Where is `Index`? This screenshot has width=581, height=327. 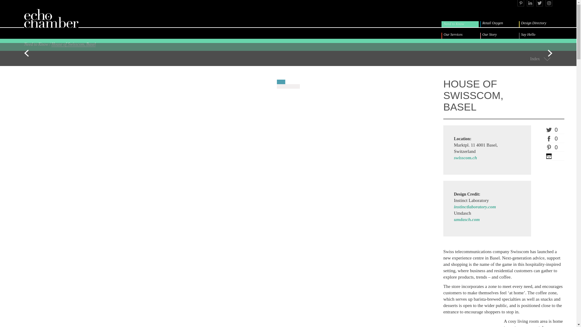 Index is located at coordinates (535, 59).